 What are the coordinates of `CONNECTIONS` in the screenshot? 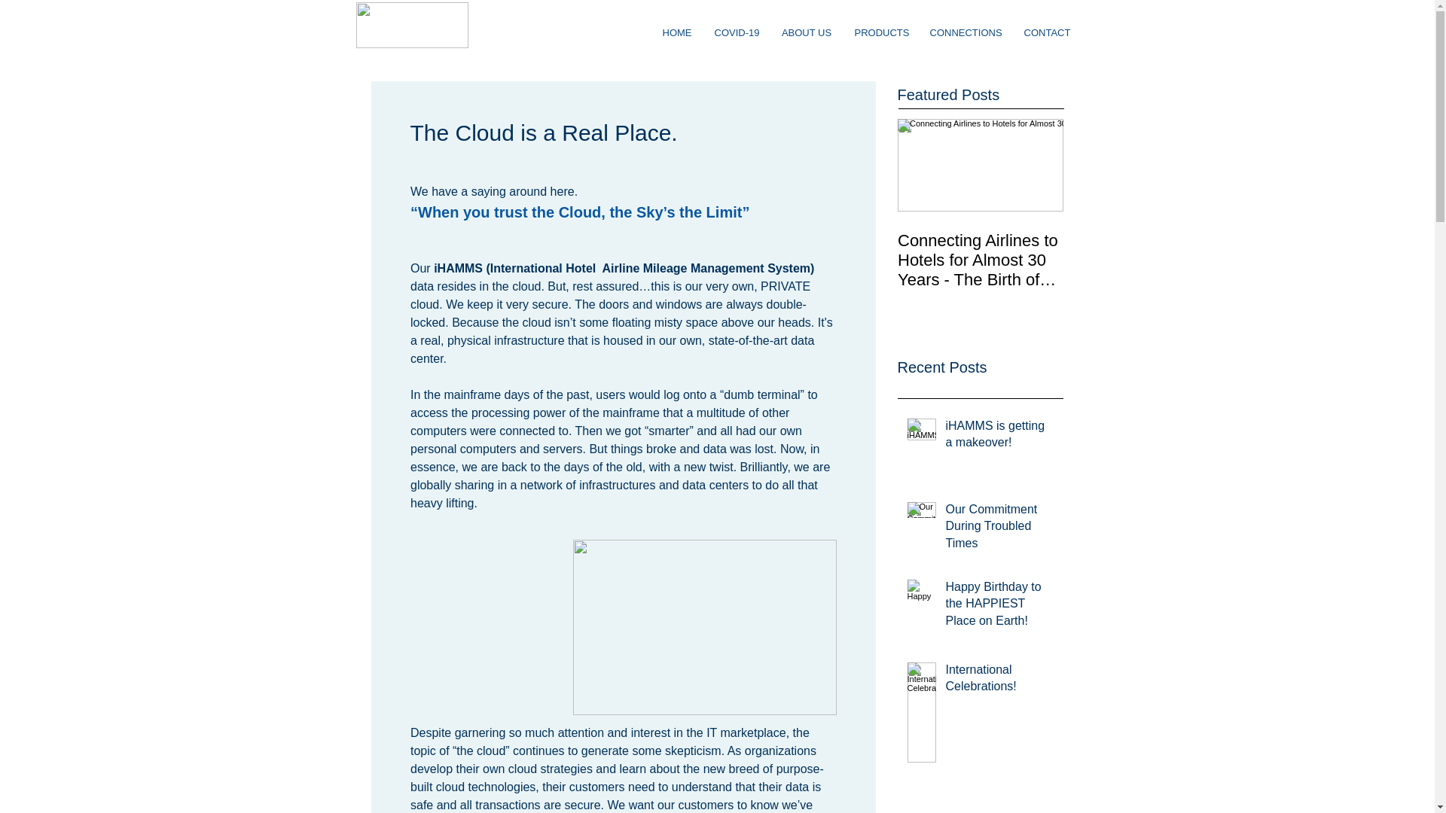 It's located at (966, 32).